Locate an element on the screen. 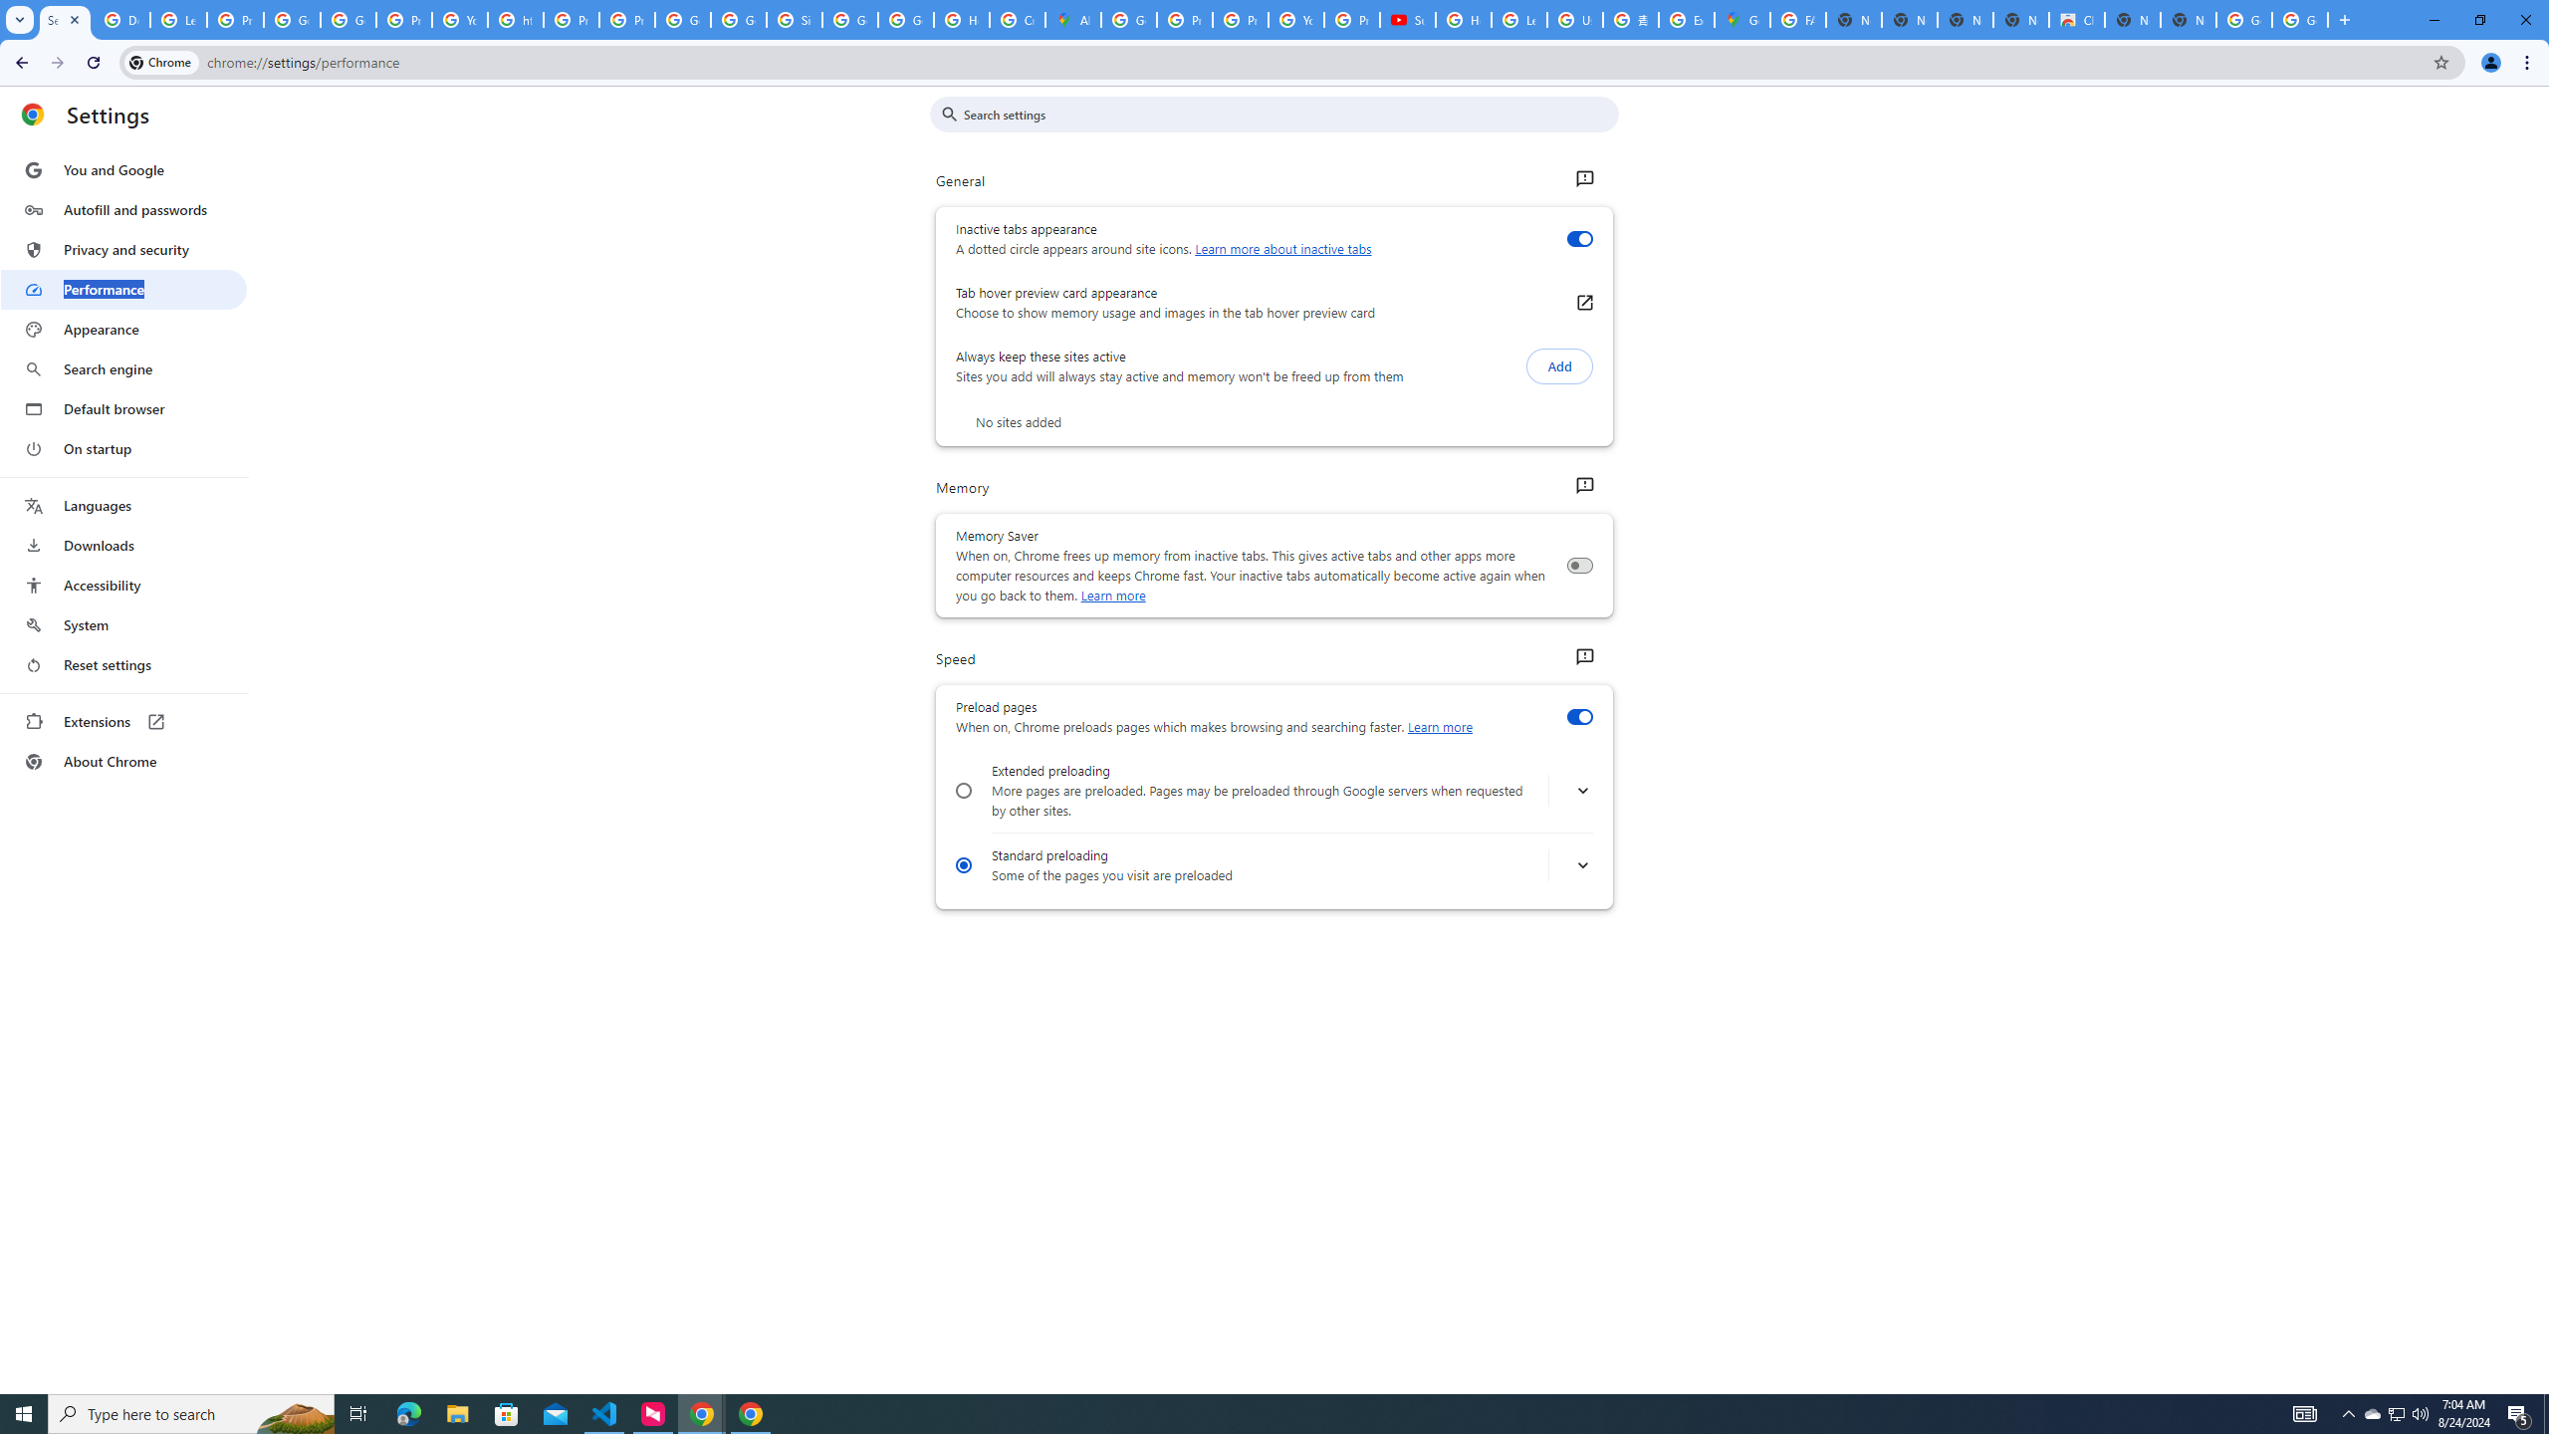 Image resolution: width=2549 pixels, height=1434 pixels. Explore new street-level details - Google Maps Help is located at coordinates (1686, 20).